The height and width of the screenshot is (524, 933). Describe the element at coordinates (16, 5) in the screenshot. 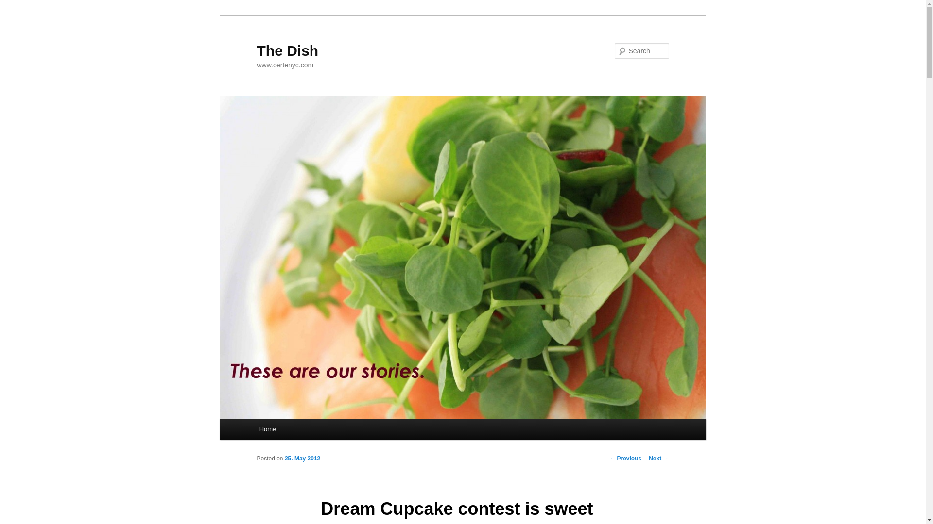

I see `Search` at that location.